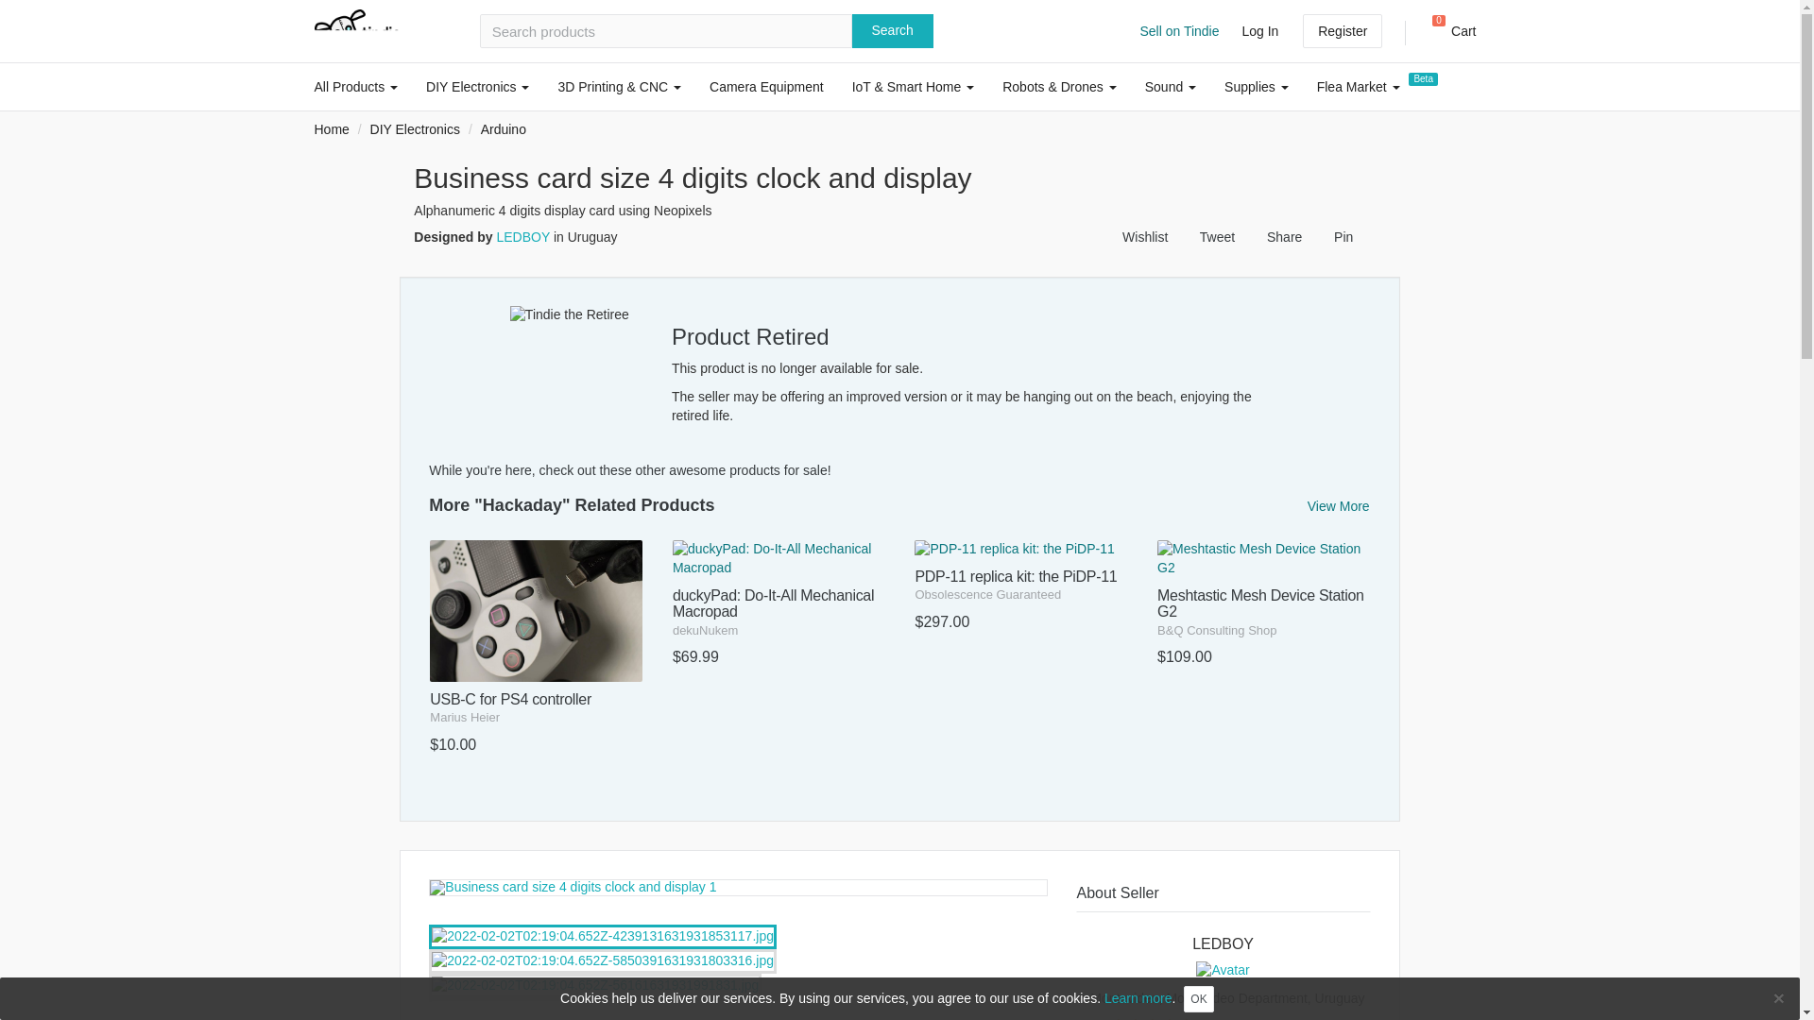 Image resolution: width=1814 pixels, height=1020 pixels. Describe the element at coordinates (356, 30) in the screenshot. I see `Tindie` at that location.